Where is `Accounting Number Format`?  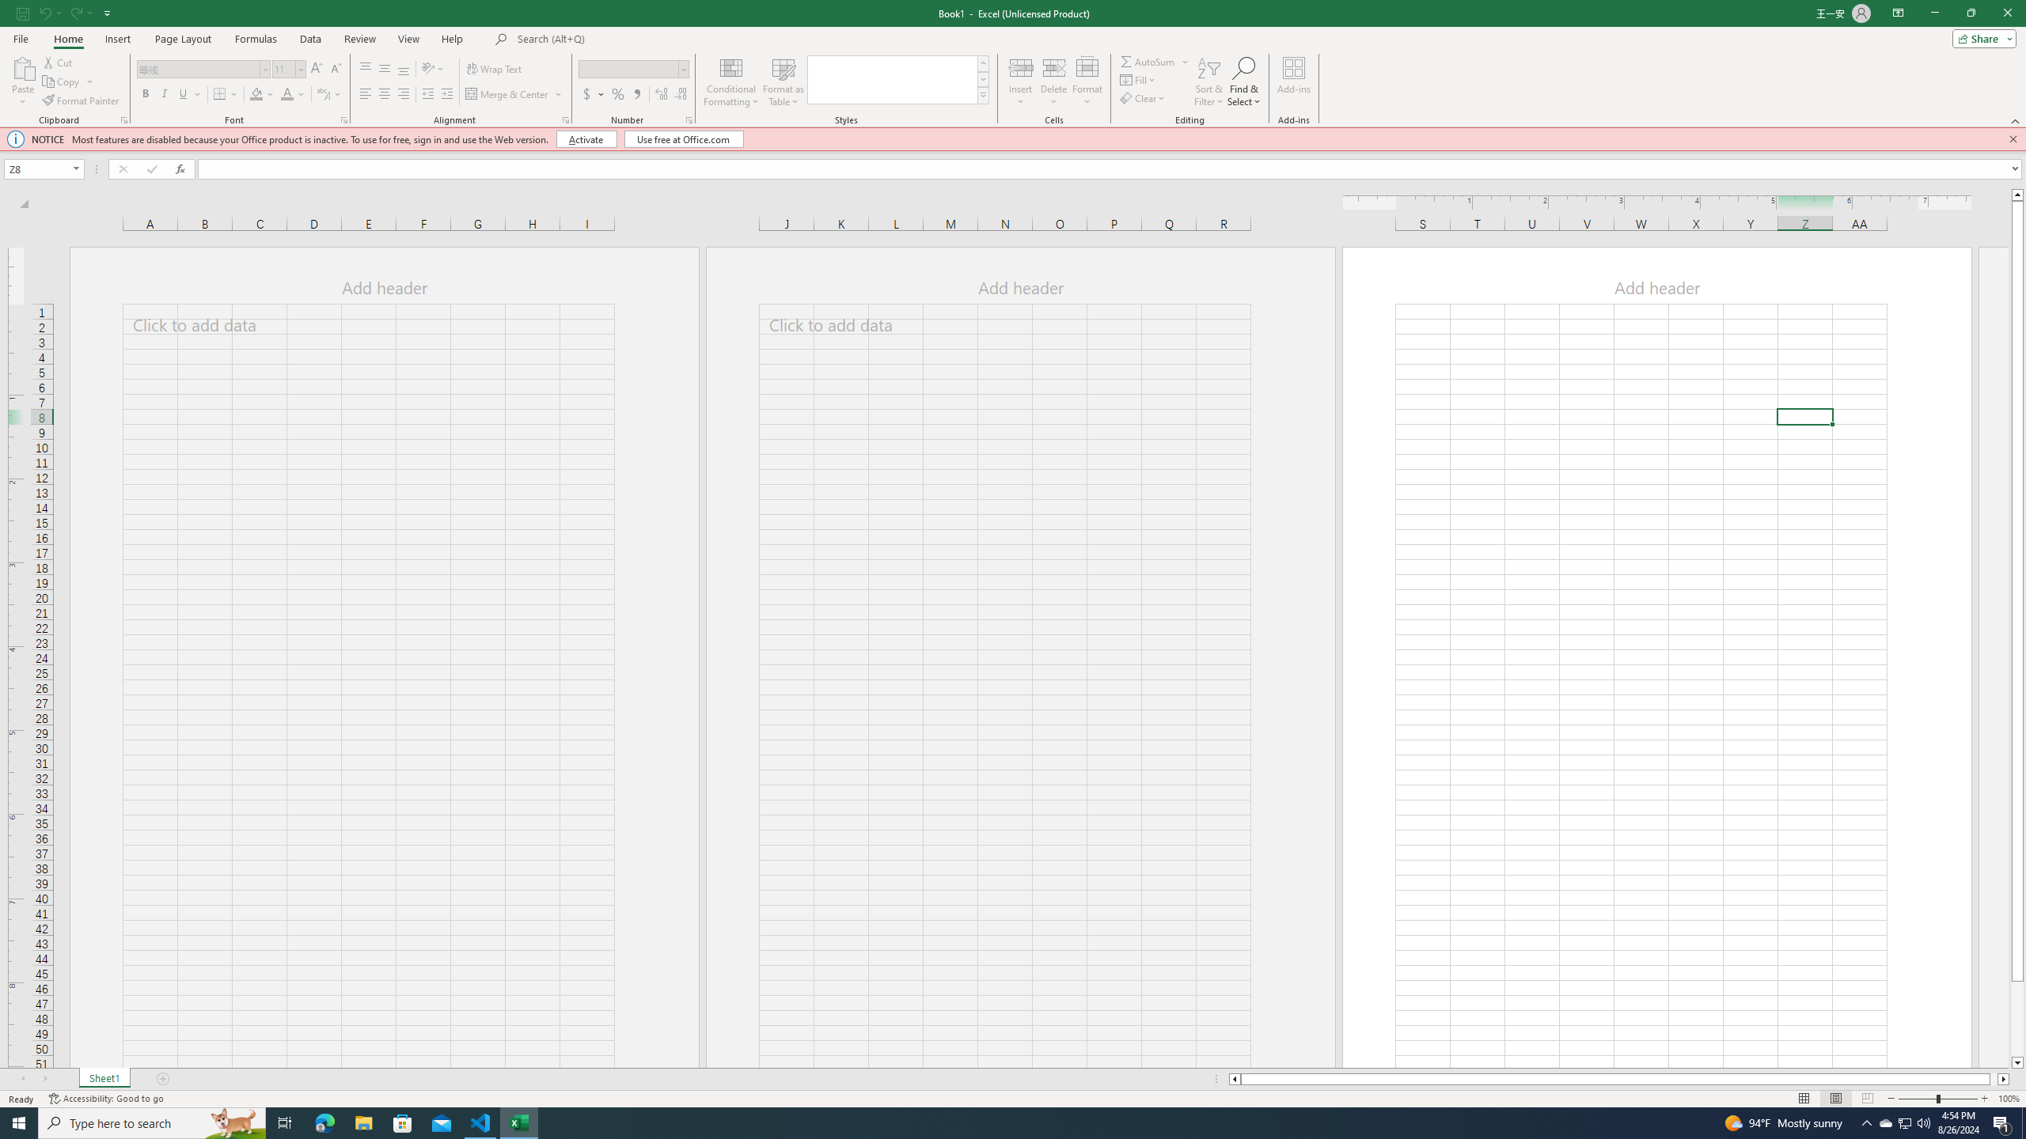 Accounting Number Format is located at coordinates (587, 95).